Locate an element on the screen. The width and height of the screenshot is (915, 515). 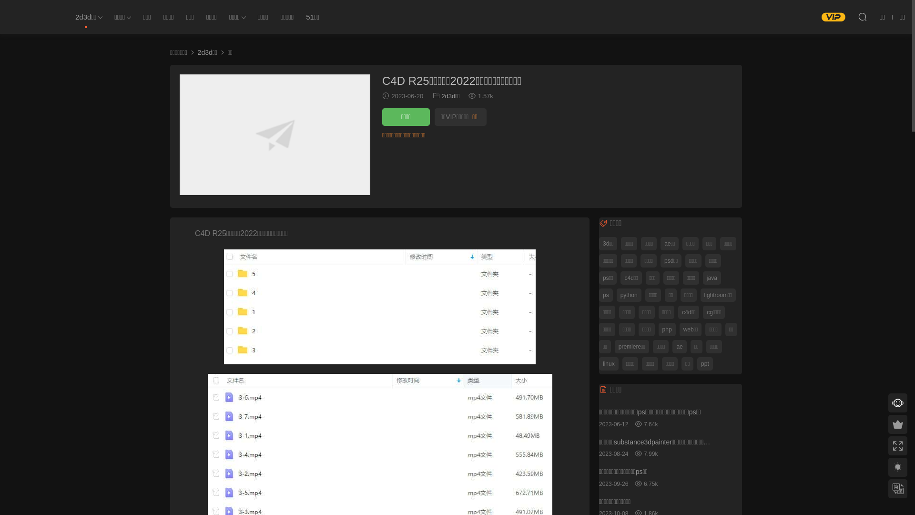
ppt is located at coordinates (705, 363).